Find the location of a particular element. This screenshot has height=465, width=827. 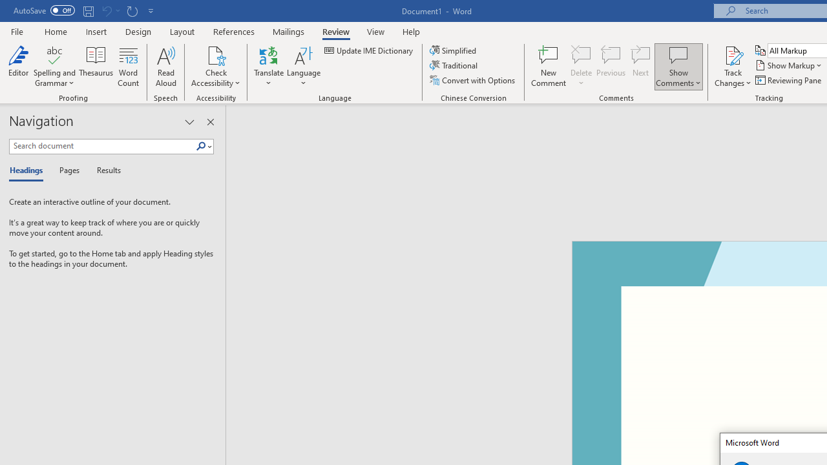

Reviewing Pane is located at coordinates (790, 80).